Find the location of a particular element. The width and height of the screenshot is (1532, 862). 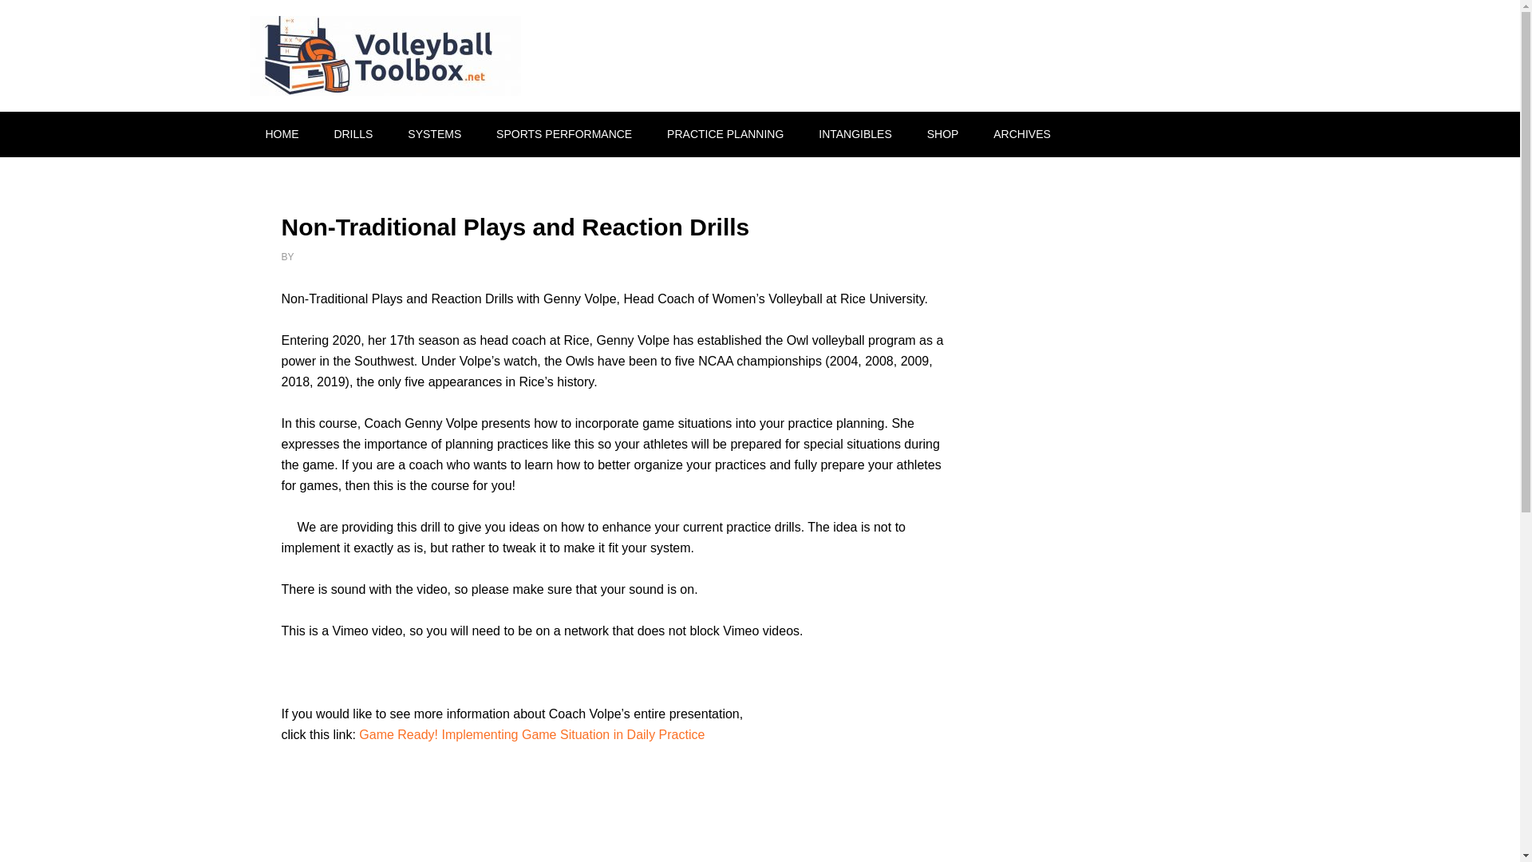

Game Ready! Implementing Game Situation in Daily Practice is located at coordinates (531, 734).